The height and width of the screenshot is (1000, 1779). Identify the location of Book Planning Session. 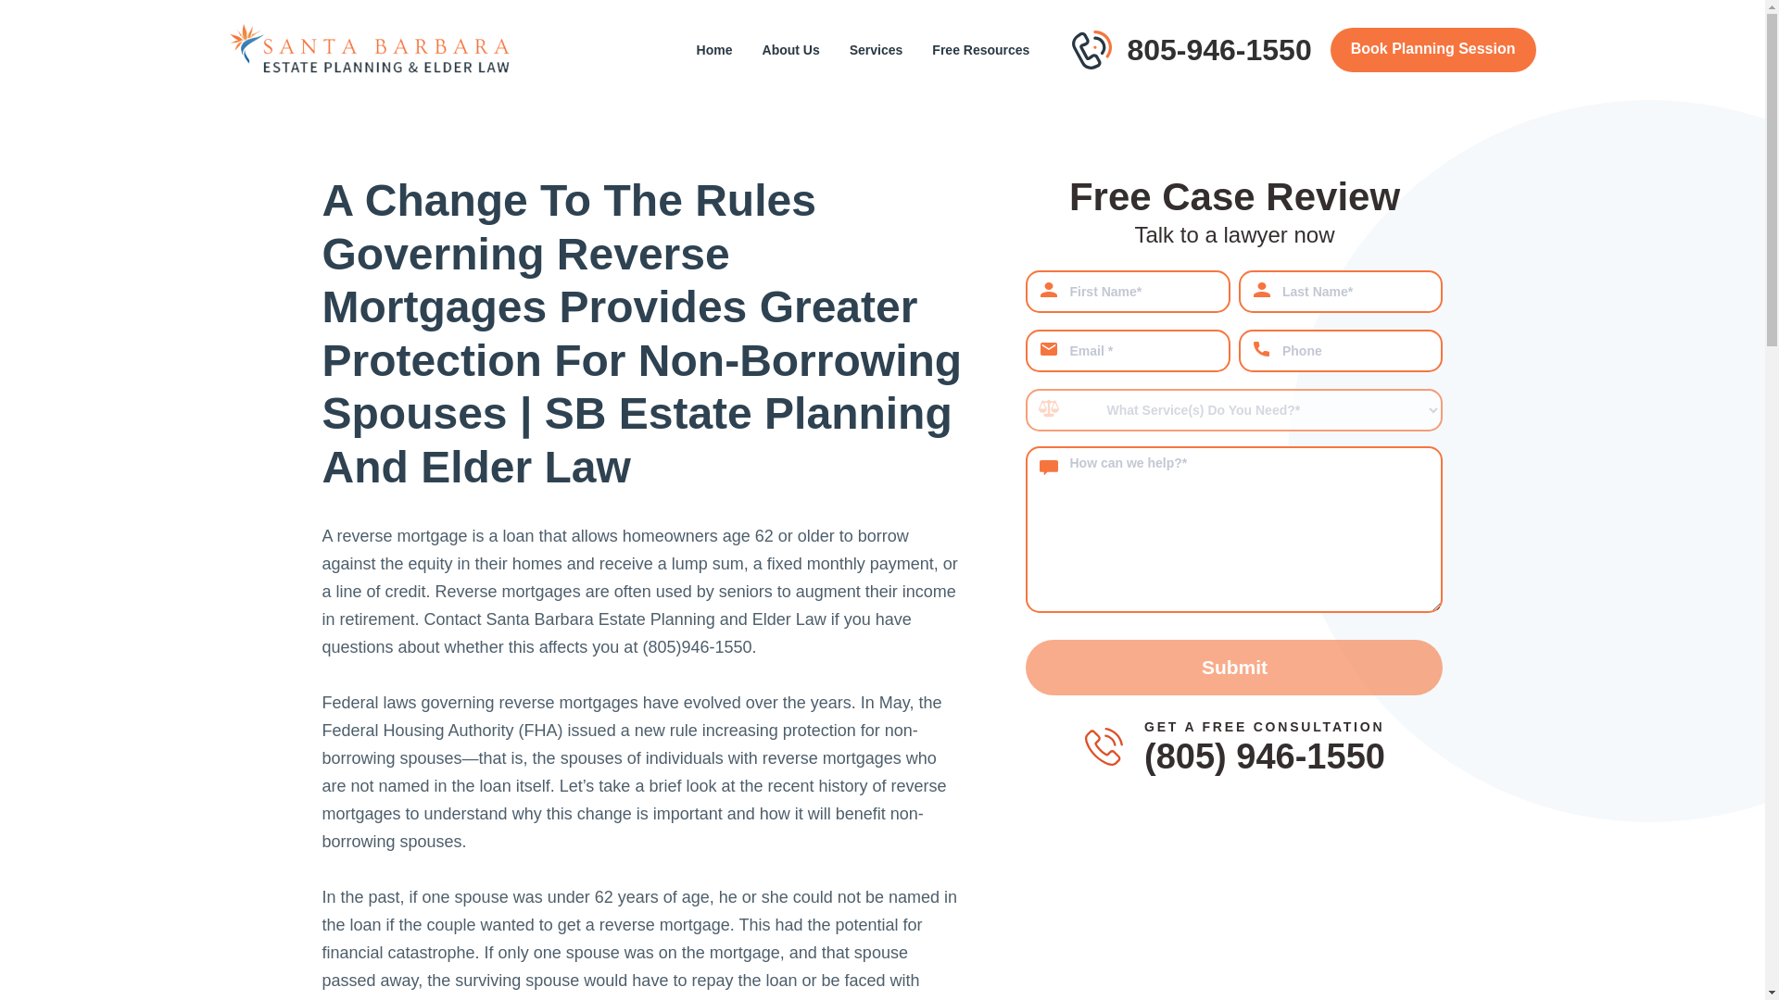
(1433, 50).